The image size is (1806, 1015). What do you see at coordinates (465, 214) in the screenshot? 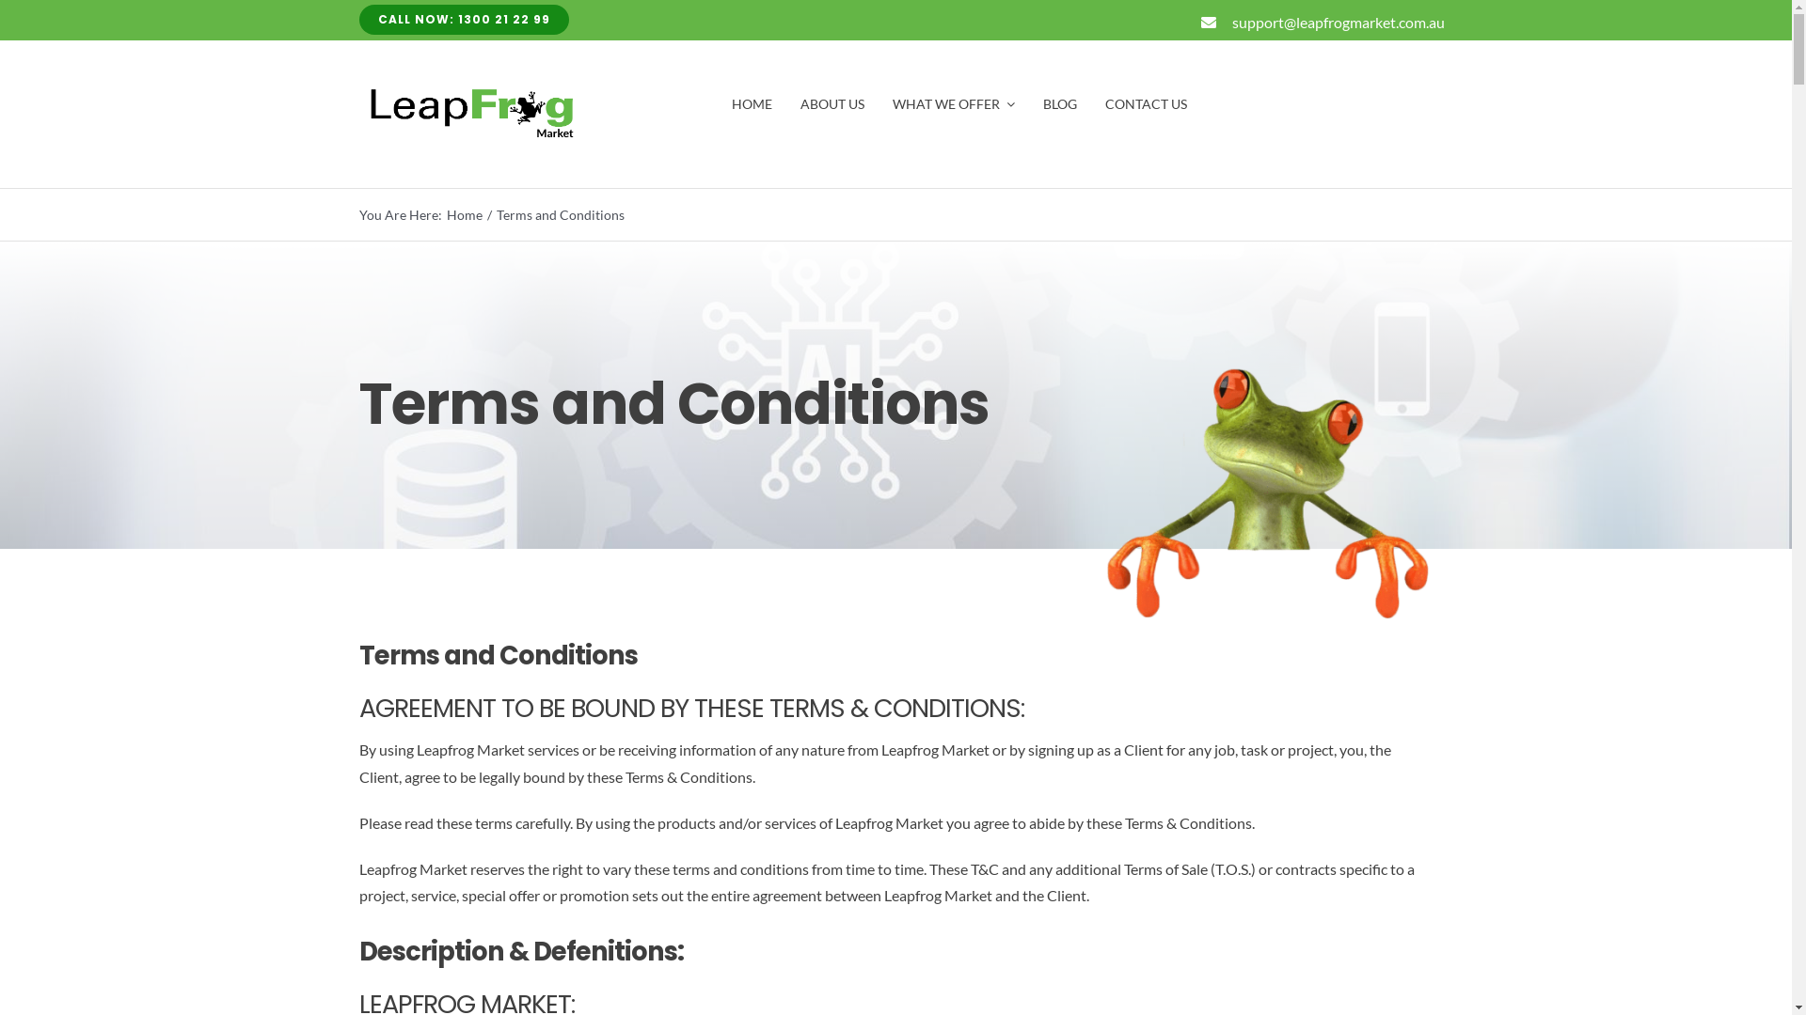
I see `Home` at bounding box center [465, 214].